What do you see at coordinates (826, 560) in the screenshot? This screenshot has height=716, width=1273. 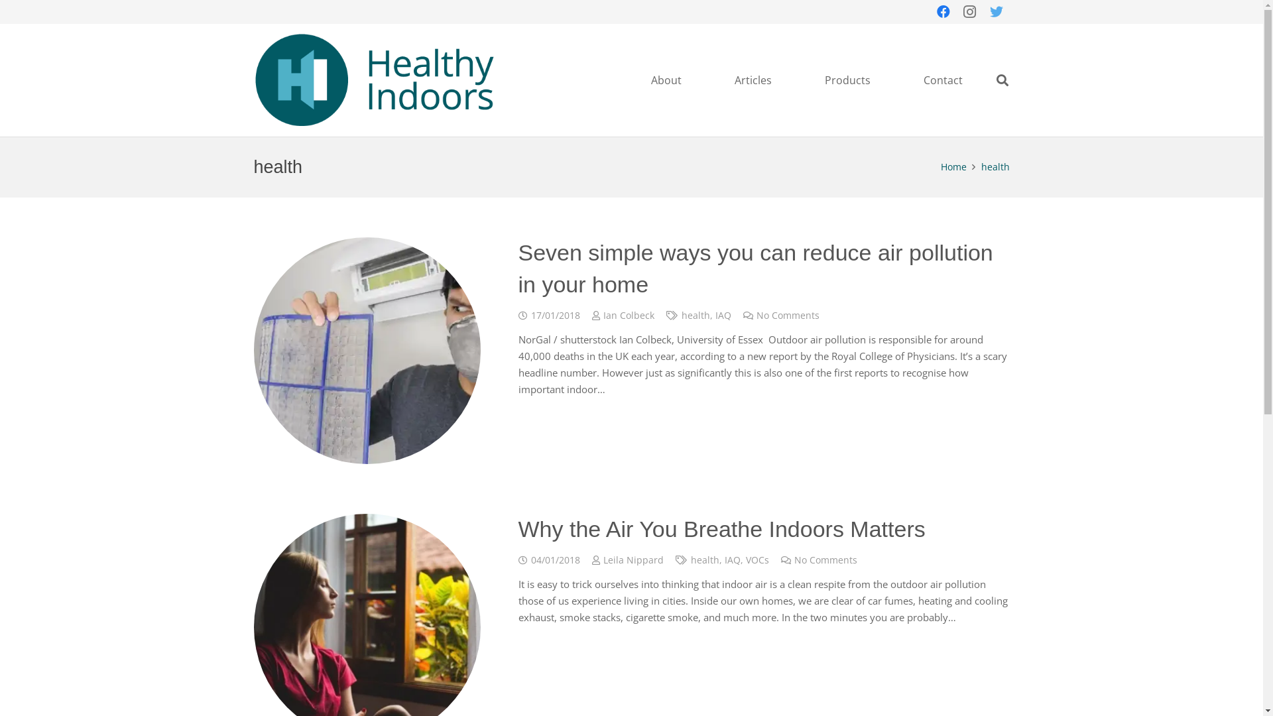 I see `No Comments` at bounding box center [826, 560].